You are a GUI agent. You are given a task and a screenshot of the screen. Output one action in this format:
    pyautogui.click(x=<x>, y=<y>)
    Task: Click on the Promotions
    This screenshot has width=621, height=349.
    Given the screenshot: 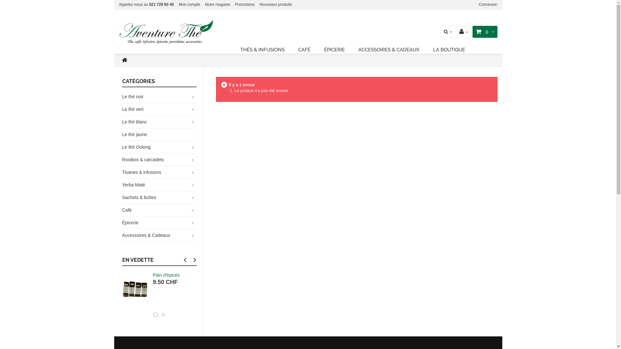 What is the action you would take?
    pyautogui.click(x=245, y=5)
    